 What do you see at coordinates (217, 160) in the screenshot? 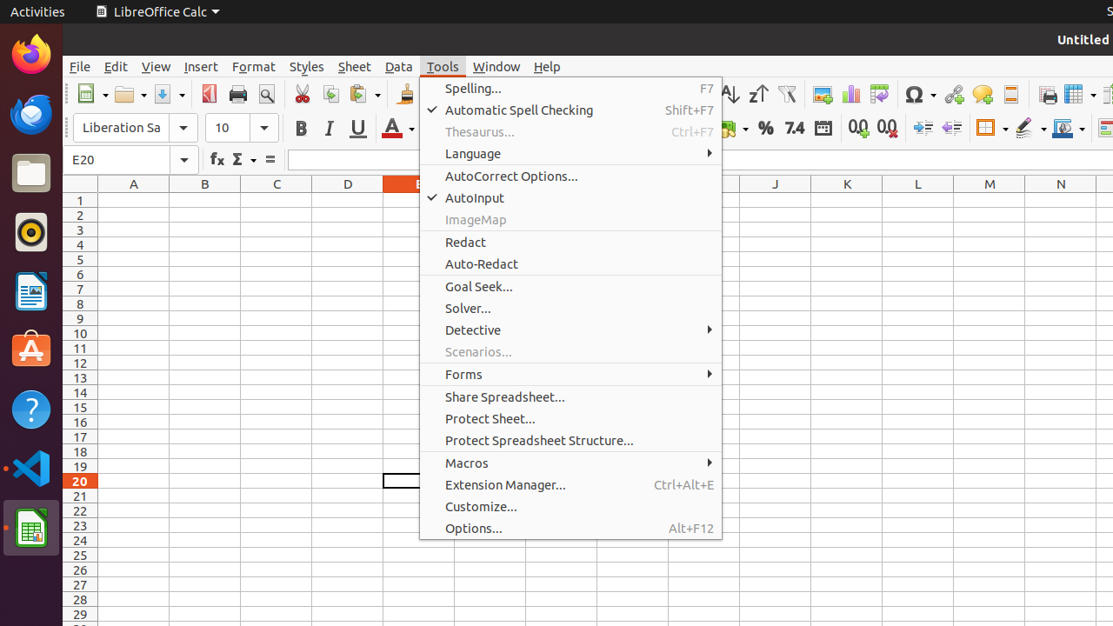
I see `Function Wizard` at bounding box center [217, 160].